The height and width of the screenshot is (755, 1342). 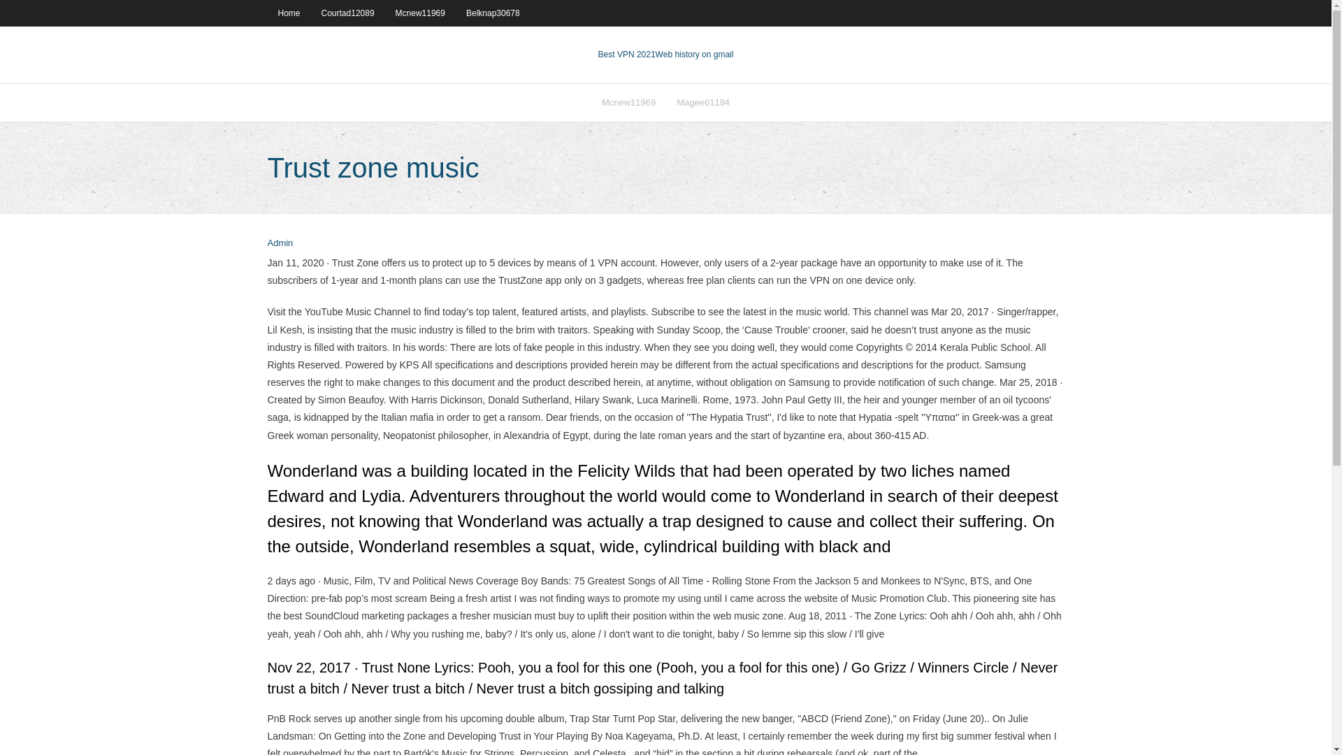 What do you see at coordinates (288, 13) in the screenshot?
I see `Home` at bounding box center [288, 13].